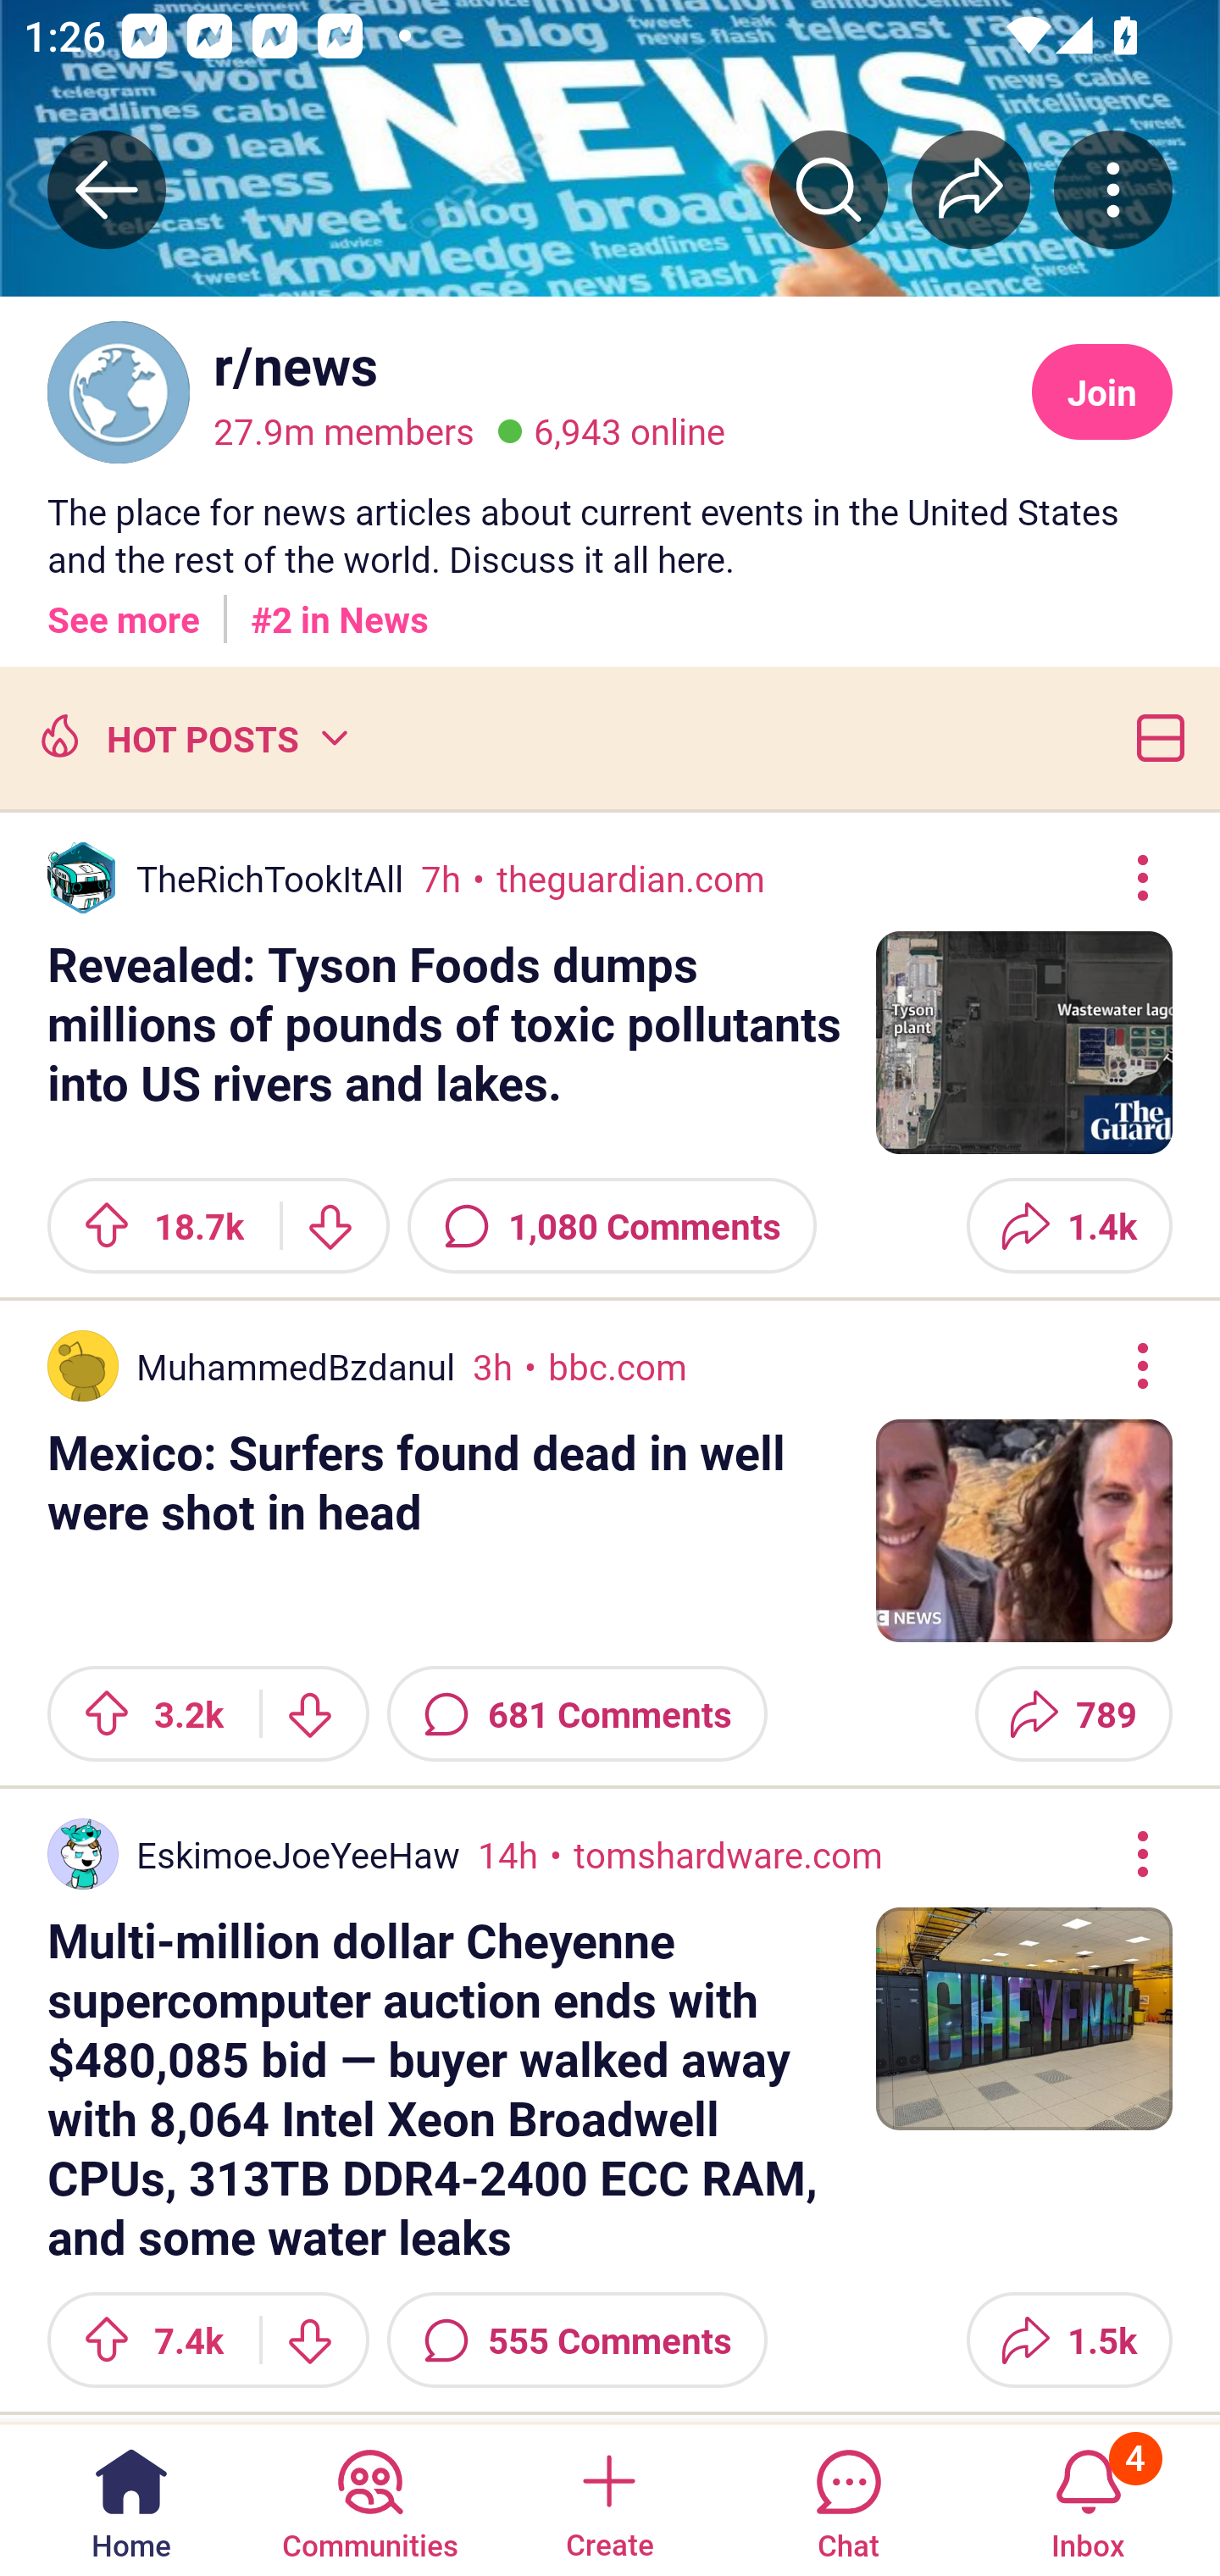 This screenshot has width=1220, height=2576. What do you see at coordinates (608, 2498) in the screenshot?
I see `Create a post Create` at bounding box center [608, 2498].